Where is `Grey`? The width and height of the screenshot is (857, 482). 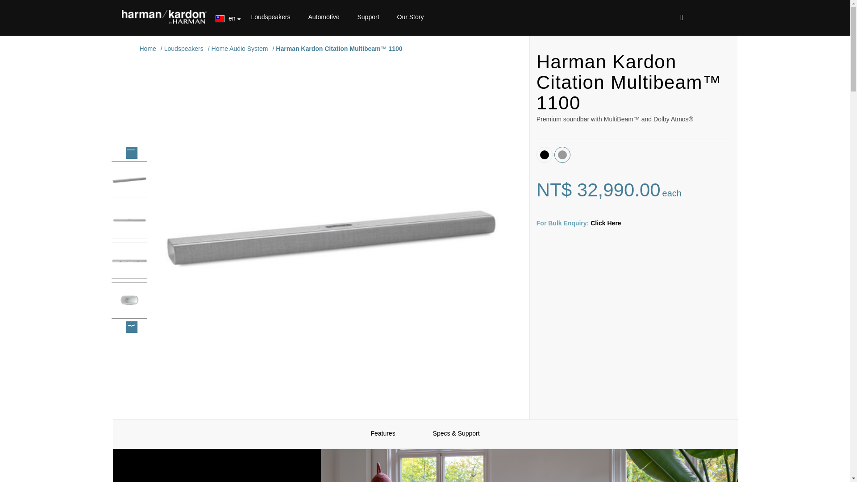
Grey is located at coordinates (562, 154).